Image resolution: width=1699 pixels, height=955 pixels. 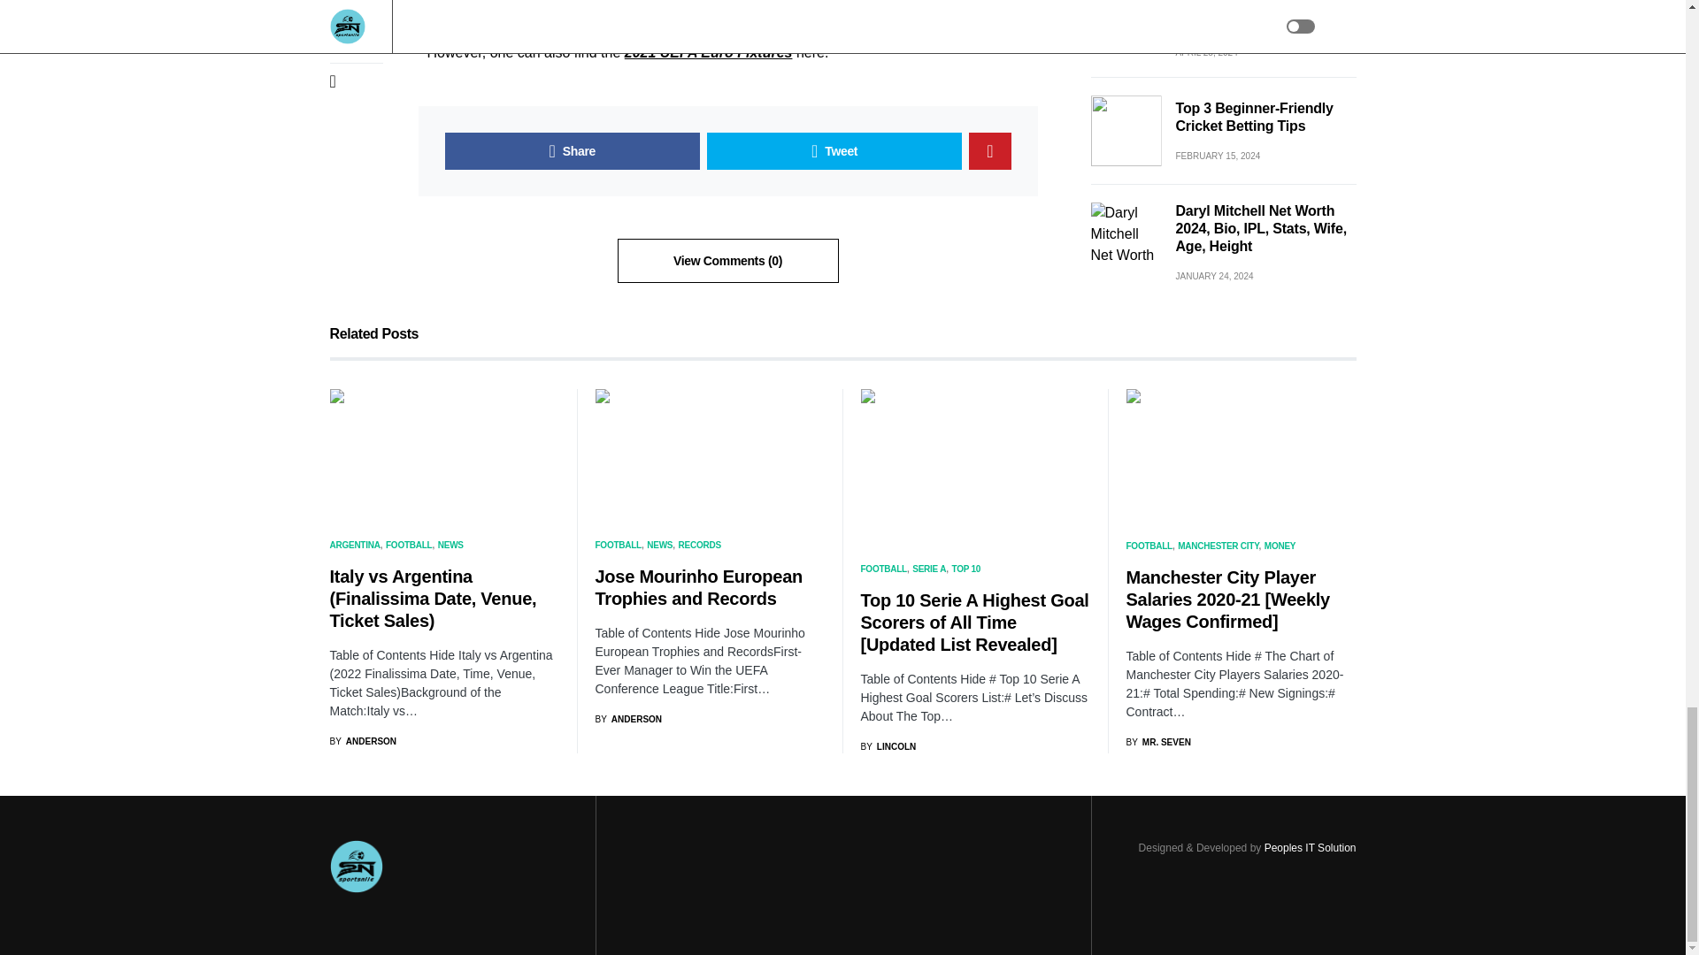 What do you see at coordinates (887, 746) in the screenshot?
I see `View all posts by Lincoln` at bounding box center [887, 746].